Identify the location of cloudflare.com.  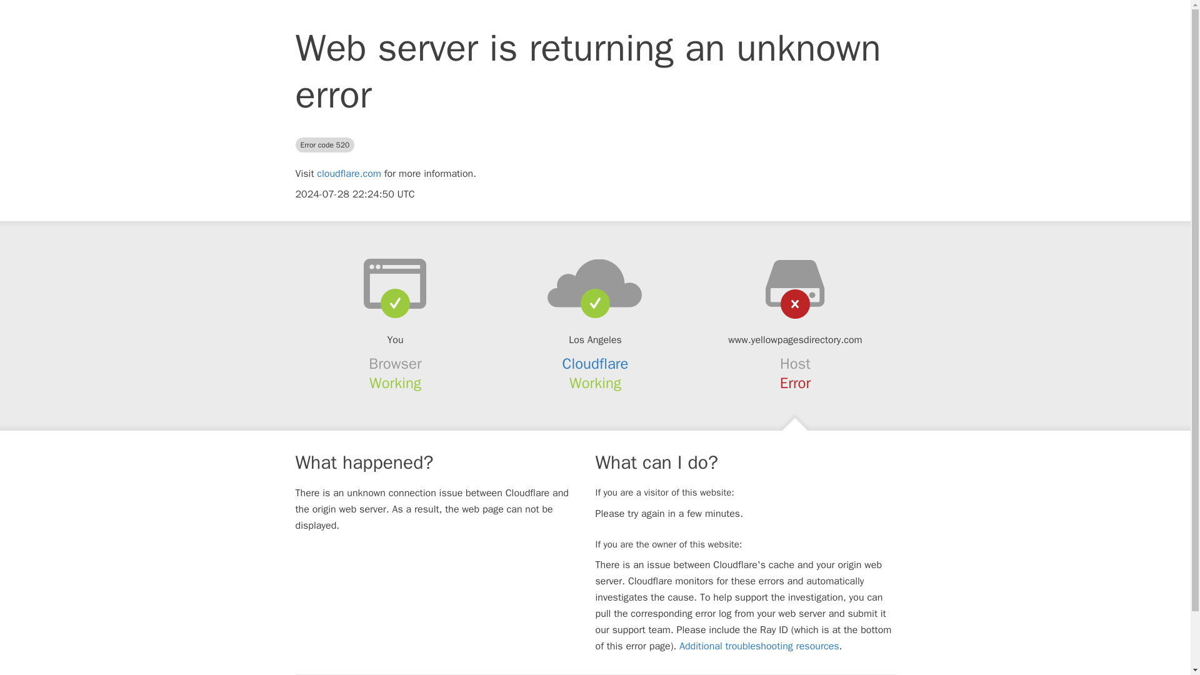
(349, 174).